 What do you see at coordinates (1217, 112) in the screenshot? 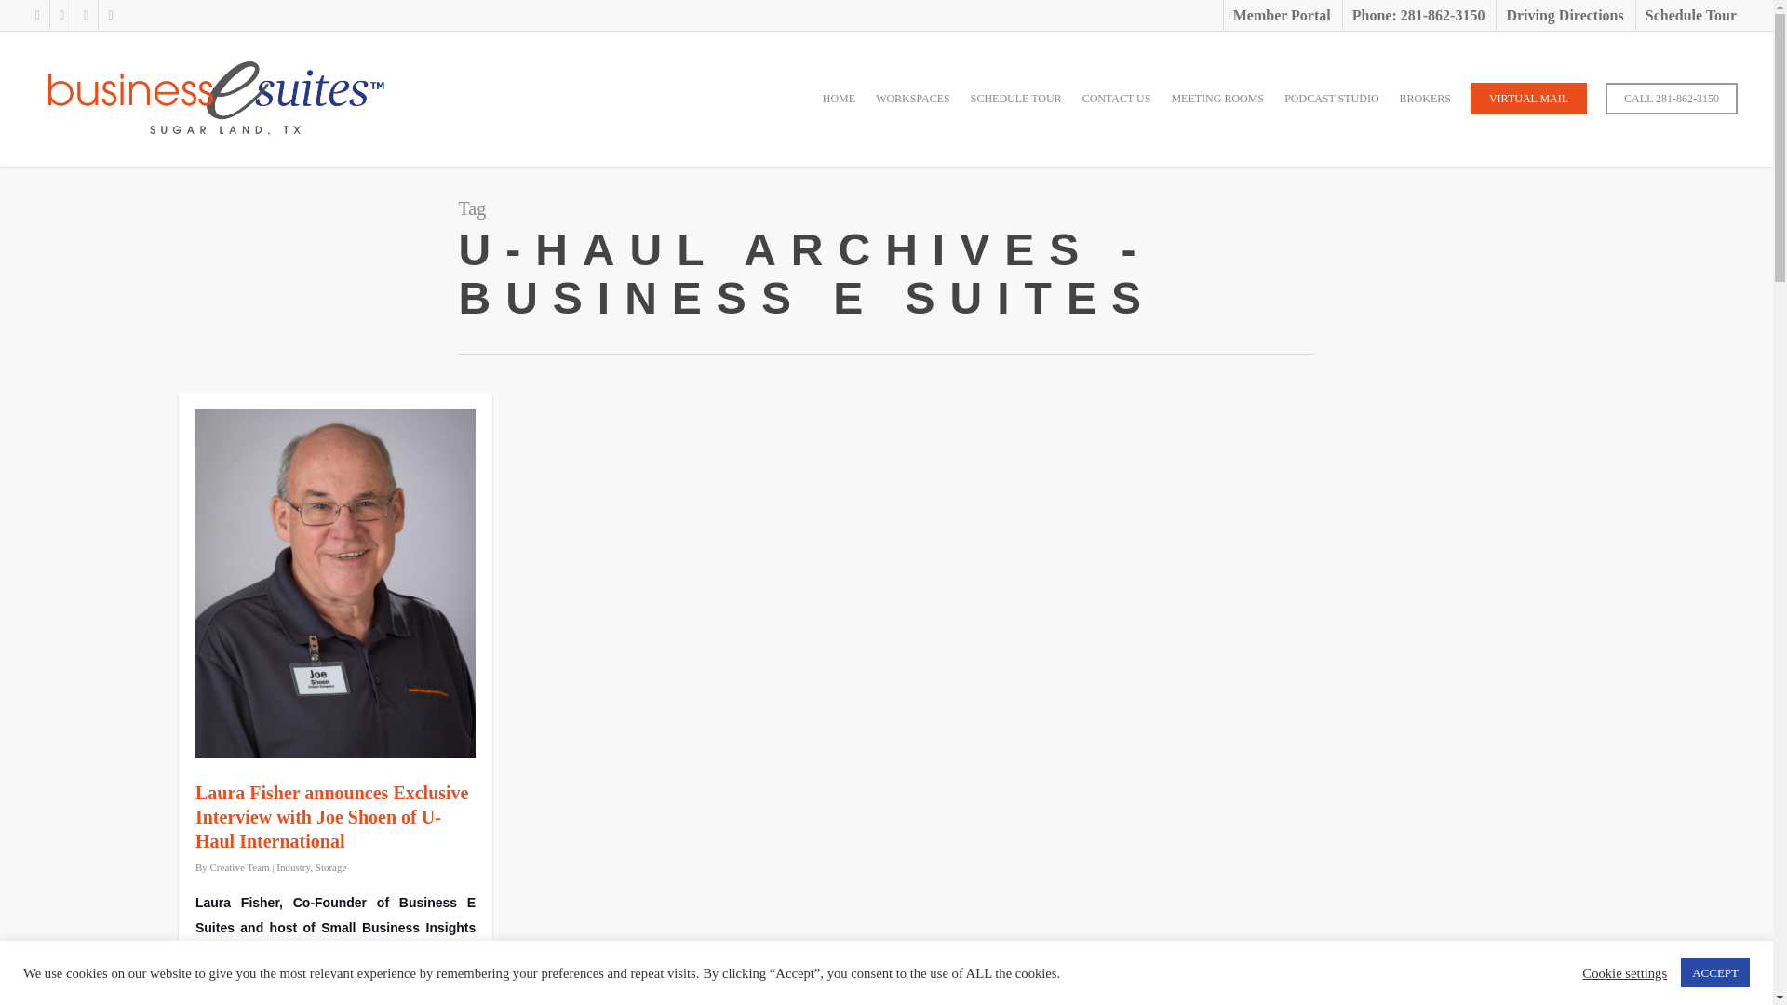
I see `MEETING ROOMS` at bounding box center [1217, 112].